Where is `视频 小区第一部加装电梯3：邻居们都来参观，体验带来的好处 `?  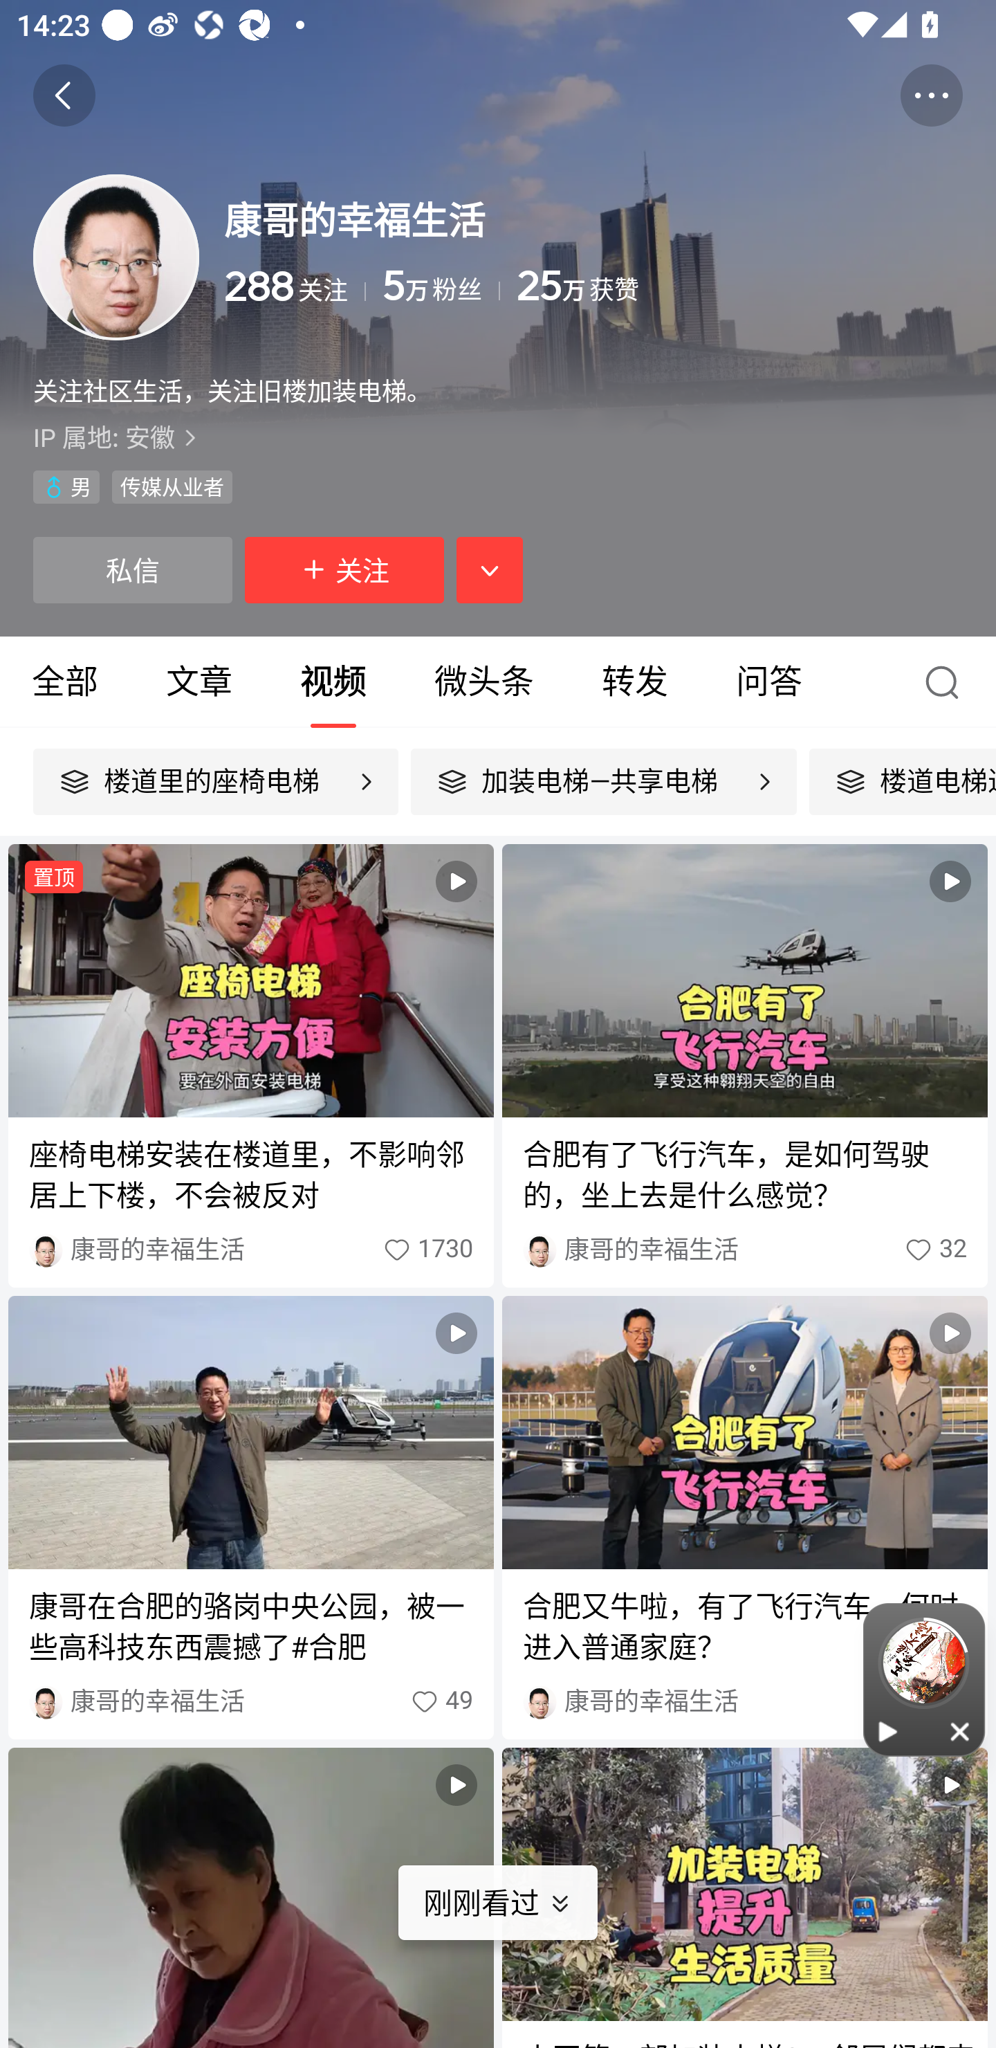
视频 小区第一部加装电梯3：邻居们都来参观，体验带来的好处  is located at coordinates (744, 1897).